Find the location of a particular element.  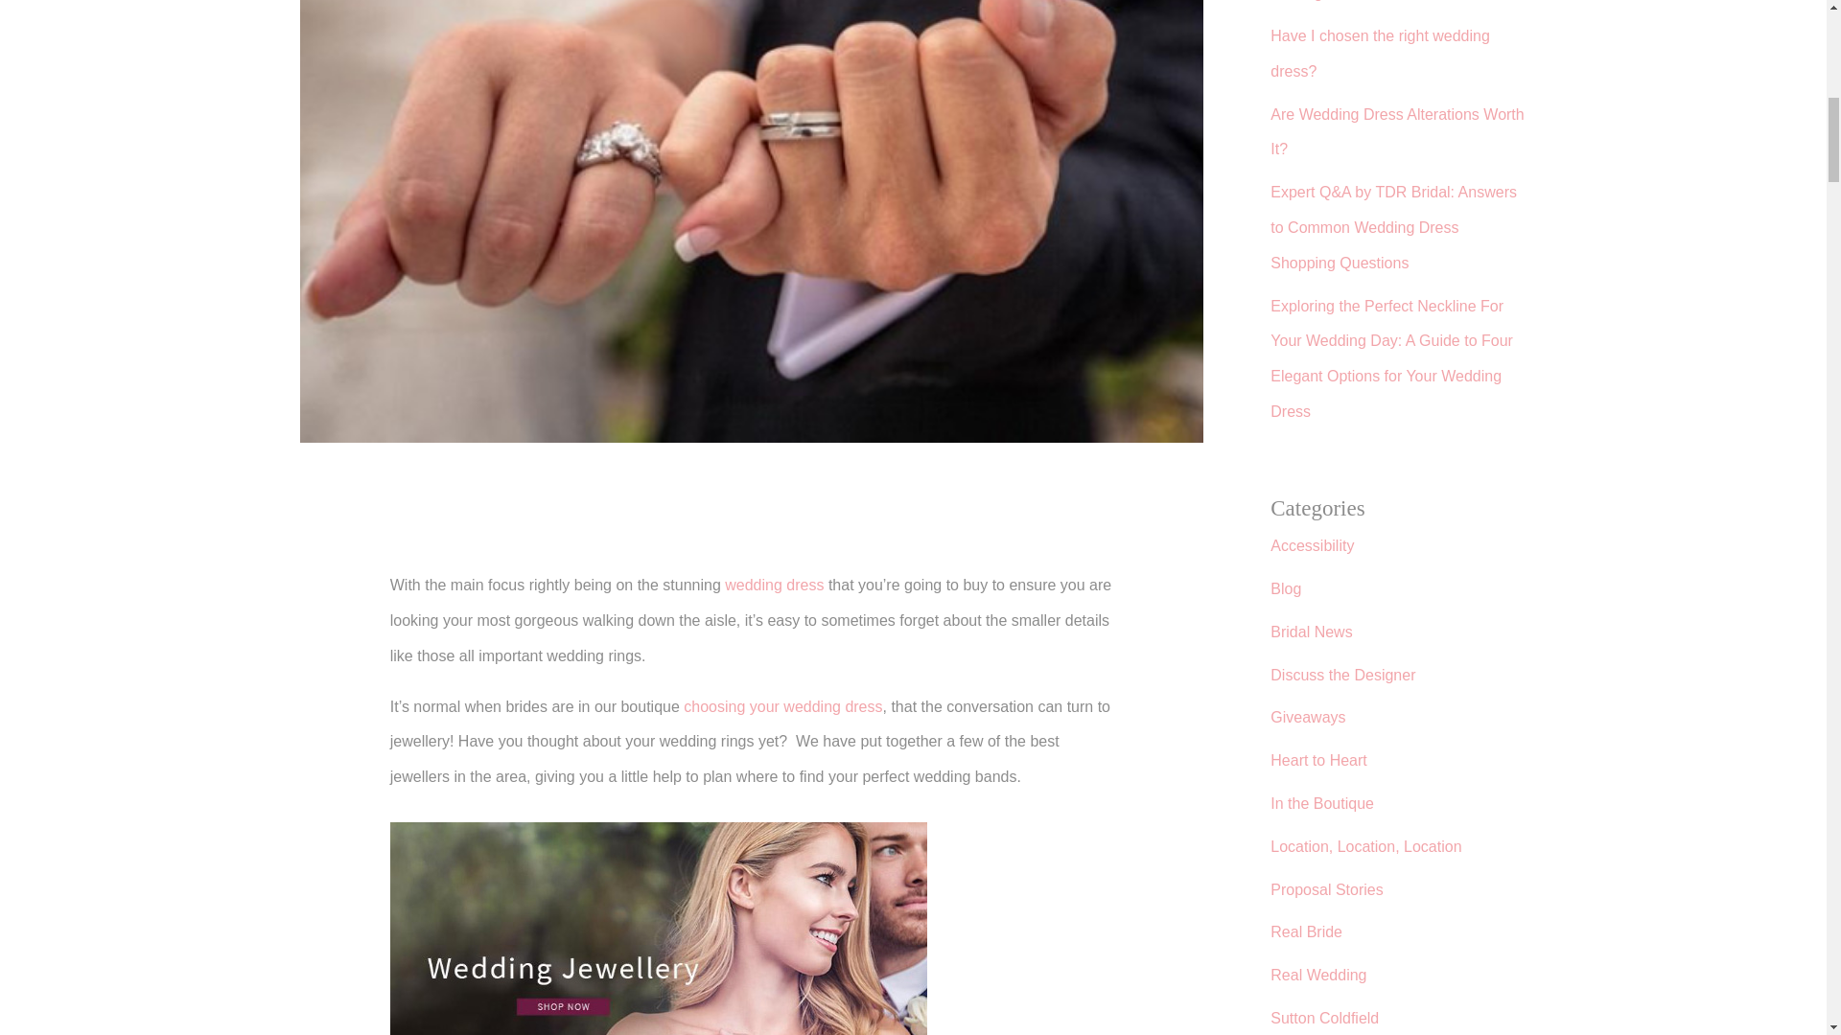

wedding jewellery is located at coordinates (659, 928).